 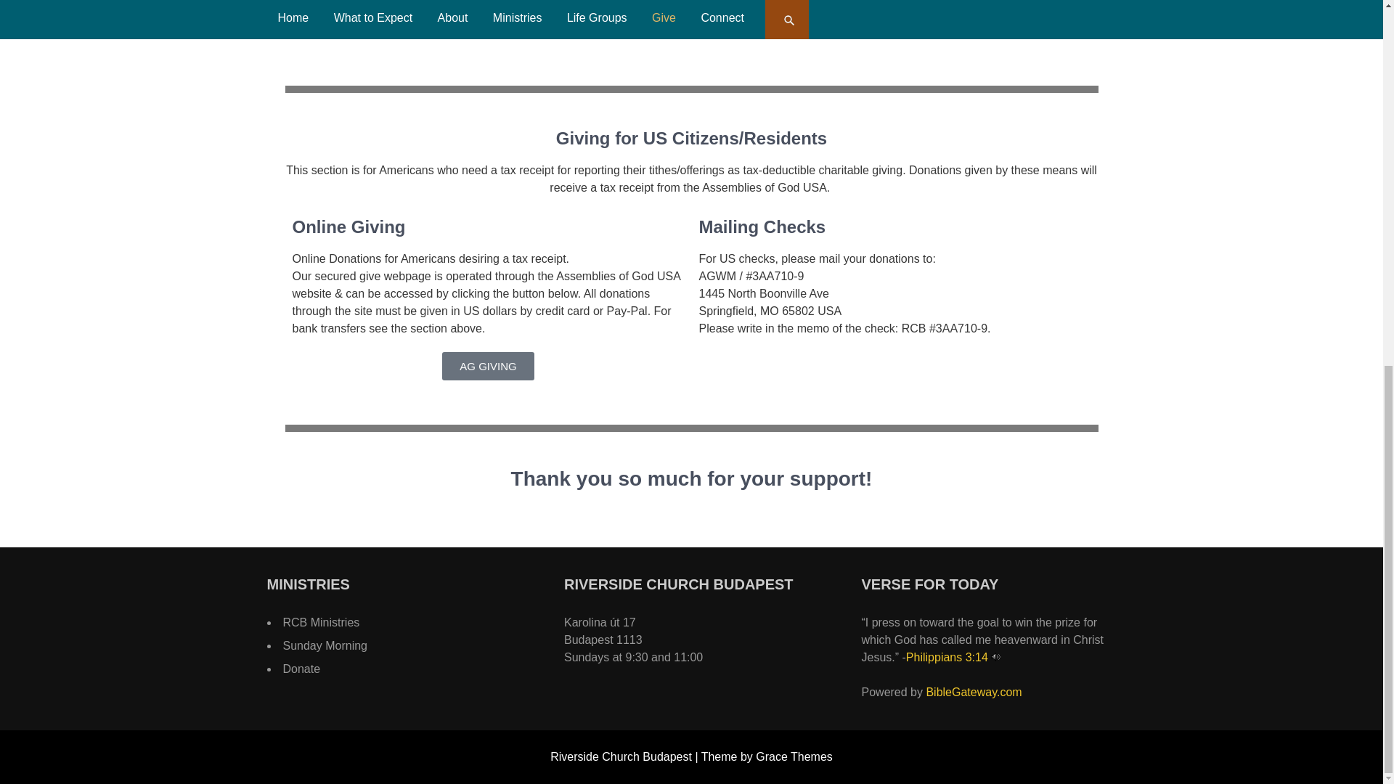 I want to click on Donate, so click(x=301, y=668).